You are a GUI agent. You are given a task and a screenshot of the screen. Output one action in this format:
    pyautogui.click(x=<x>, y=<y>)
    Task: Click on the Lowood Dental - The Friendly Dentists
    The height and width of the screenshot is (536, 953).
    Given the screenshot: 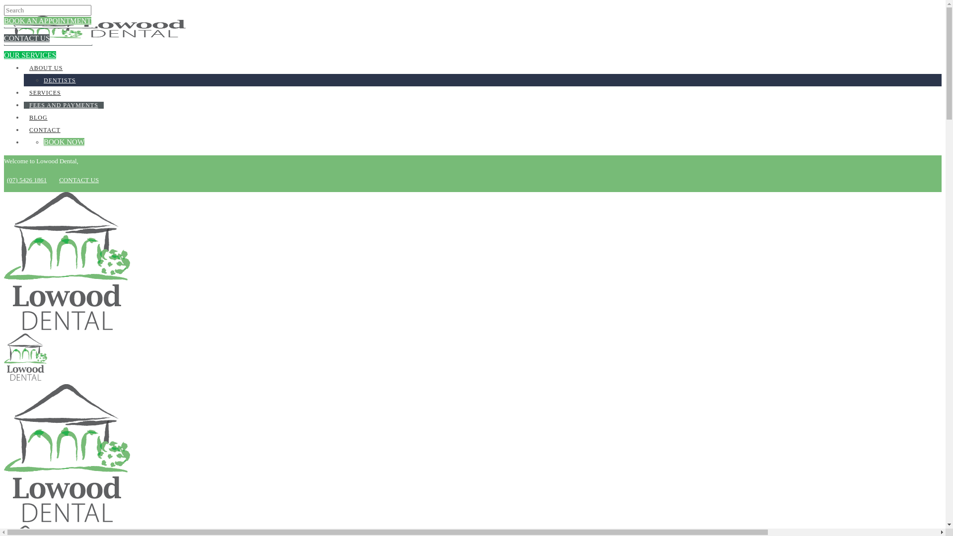 What is the action you would take?
    pyautogui.click(x=95, y=36)
    